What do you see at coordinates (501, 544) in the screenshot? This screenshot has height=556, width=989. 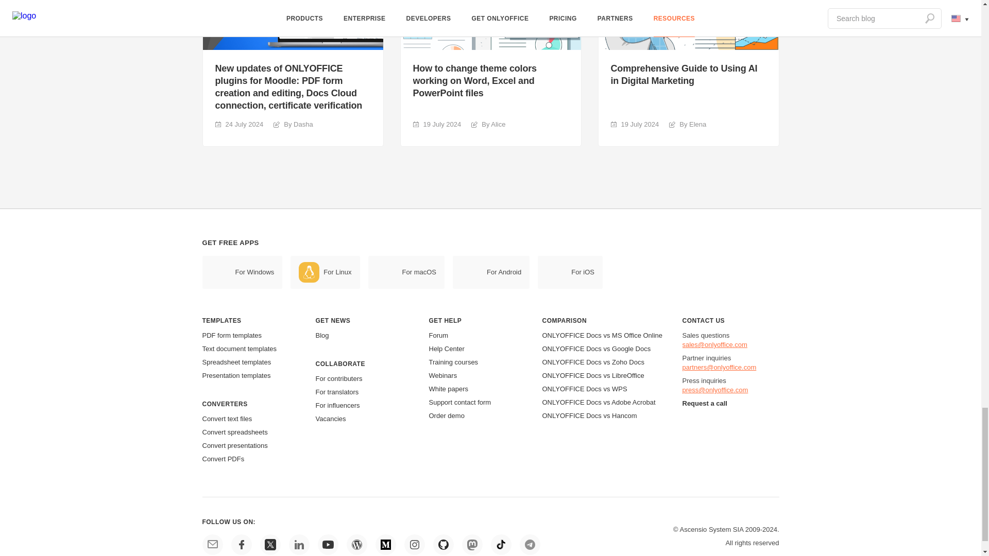 I see `TikTok` at bounding box center [501, 544].